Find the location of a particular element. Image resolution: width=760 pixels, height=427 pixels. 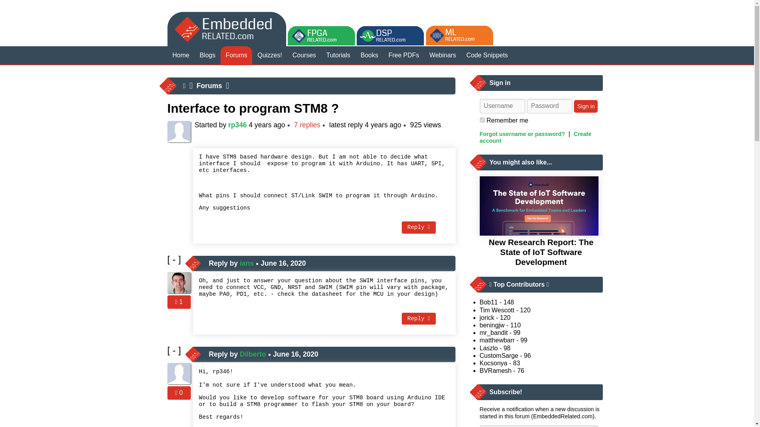

Embedded Systems Blogs is located at coordinates (207, 55).